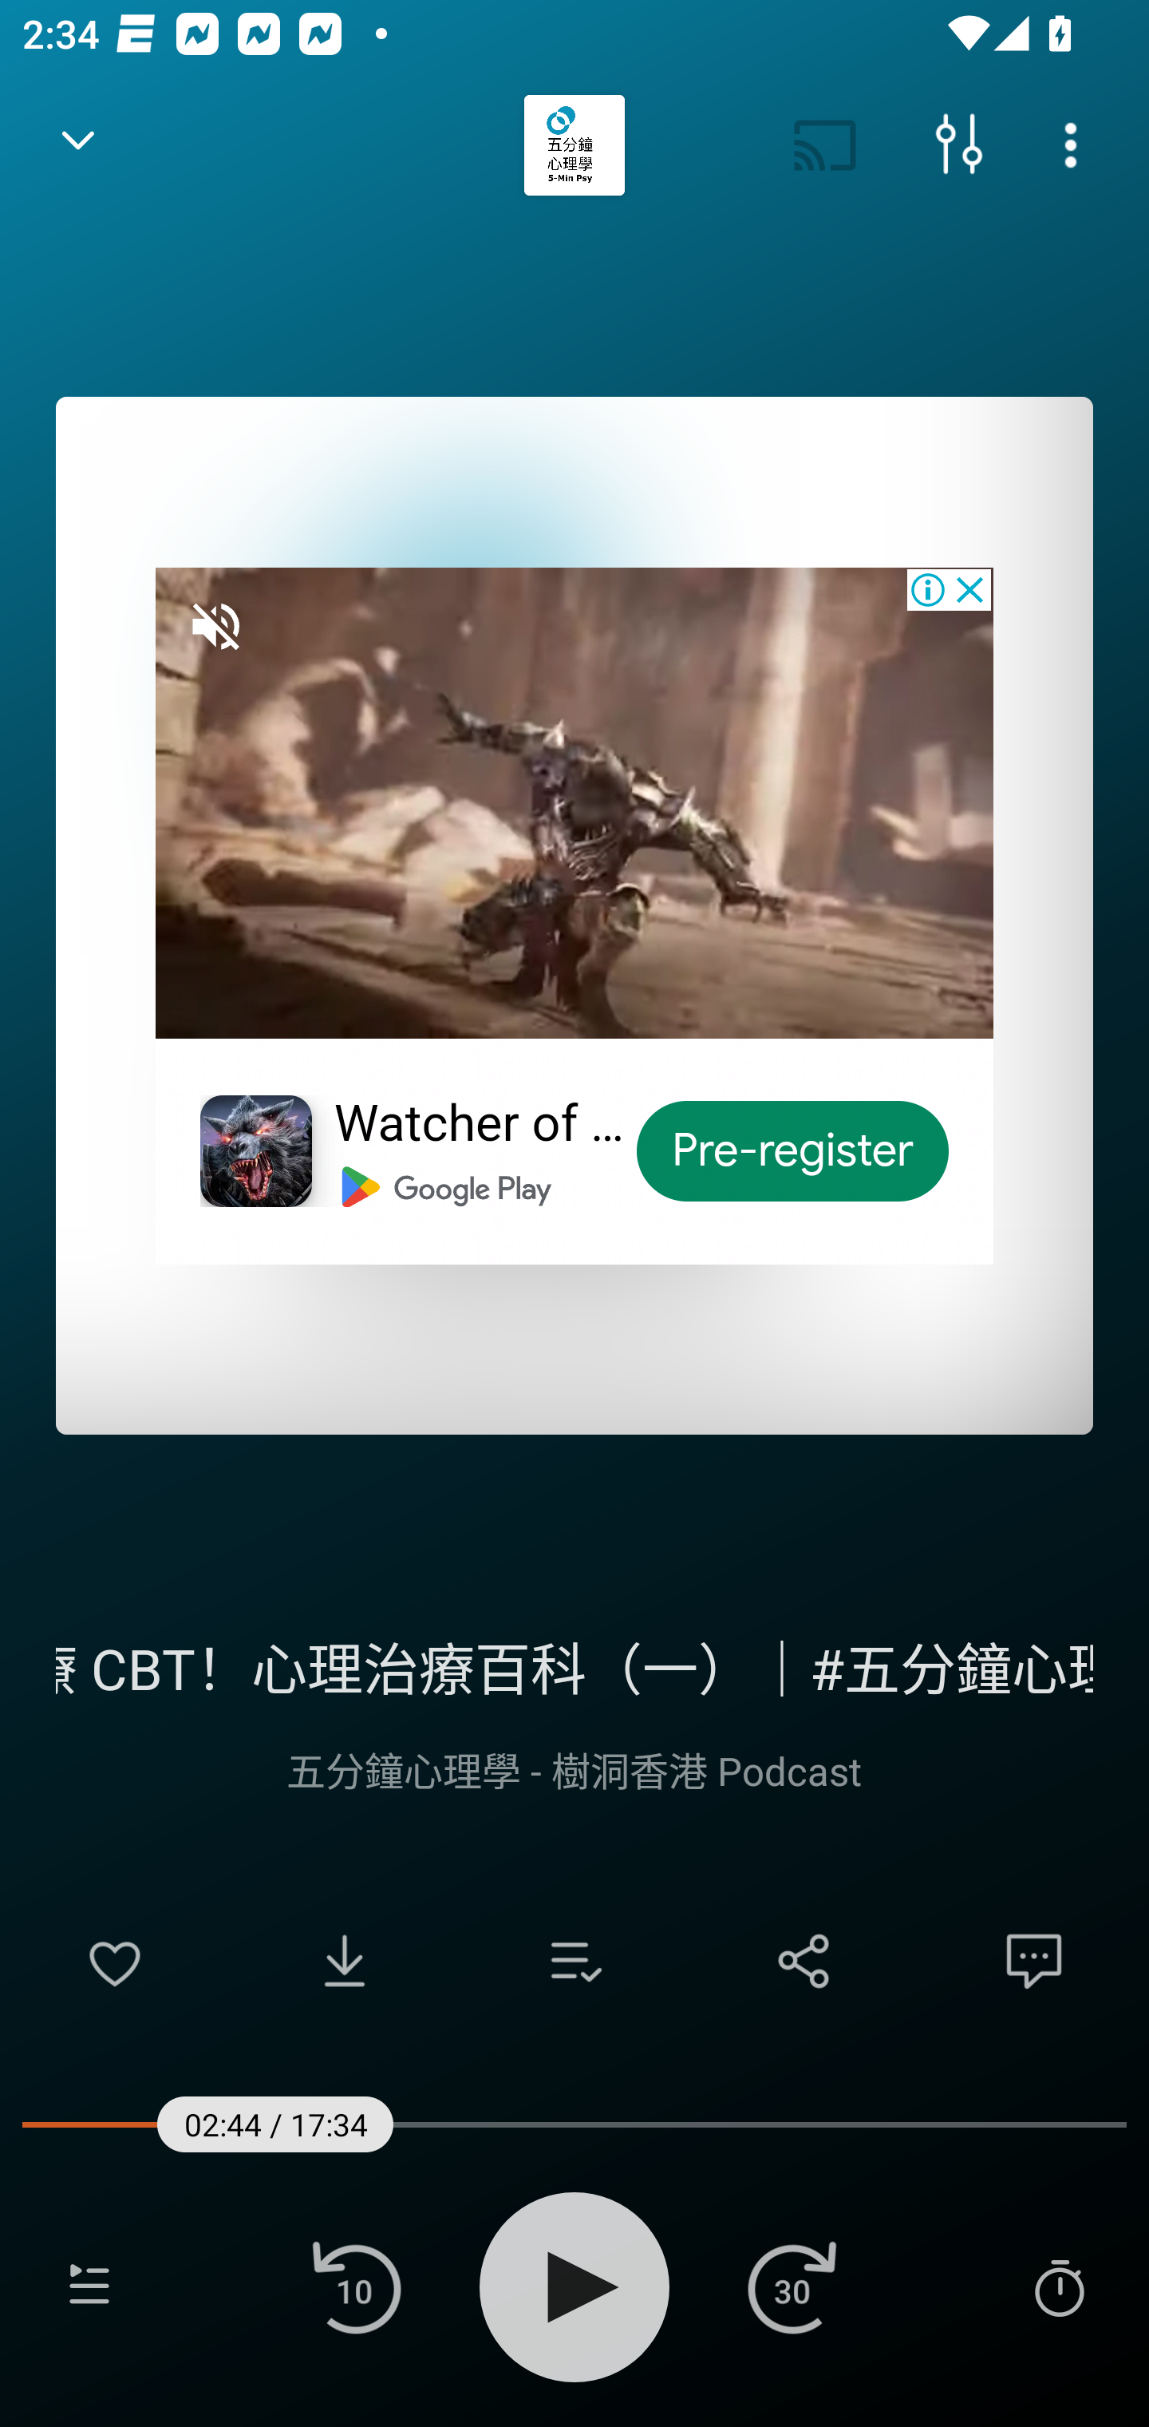  What do you see at coordinates (78, 145) in the screenshot?
I see ` Back` at bounding box center [78, 145].